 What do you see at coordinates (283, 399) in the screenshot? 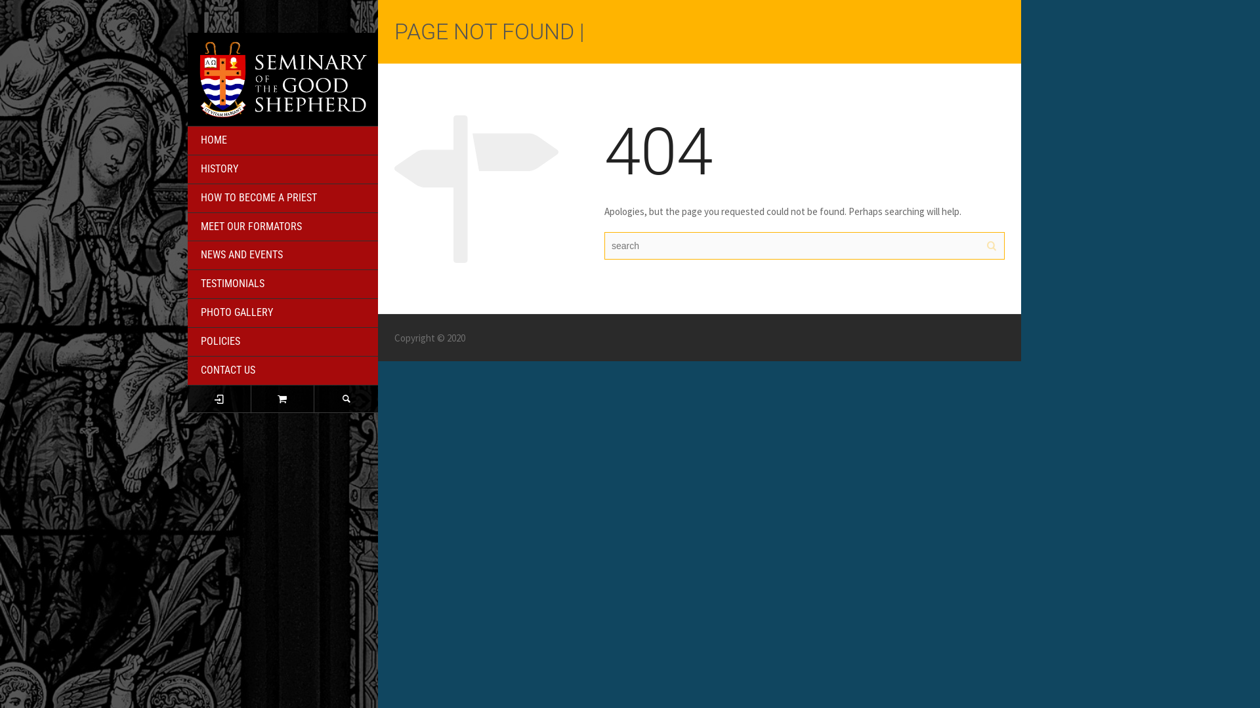
I see `Cart` at bounding box center [283, 399].